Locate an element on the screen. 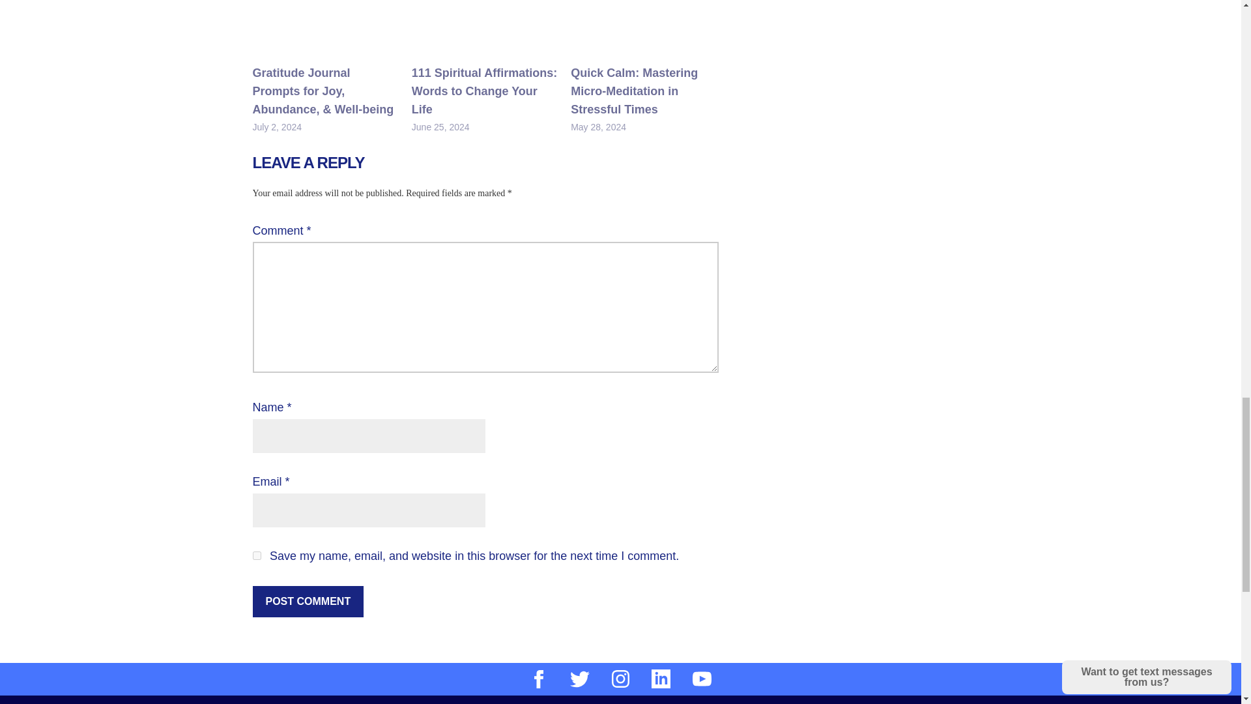 The image size is (1251, 704). Post Comment is located at coordinates (308, 601).